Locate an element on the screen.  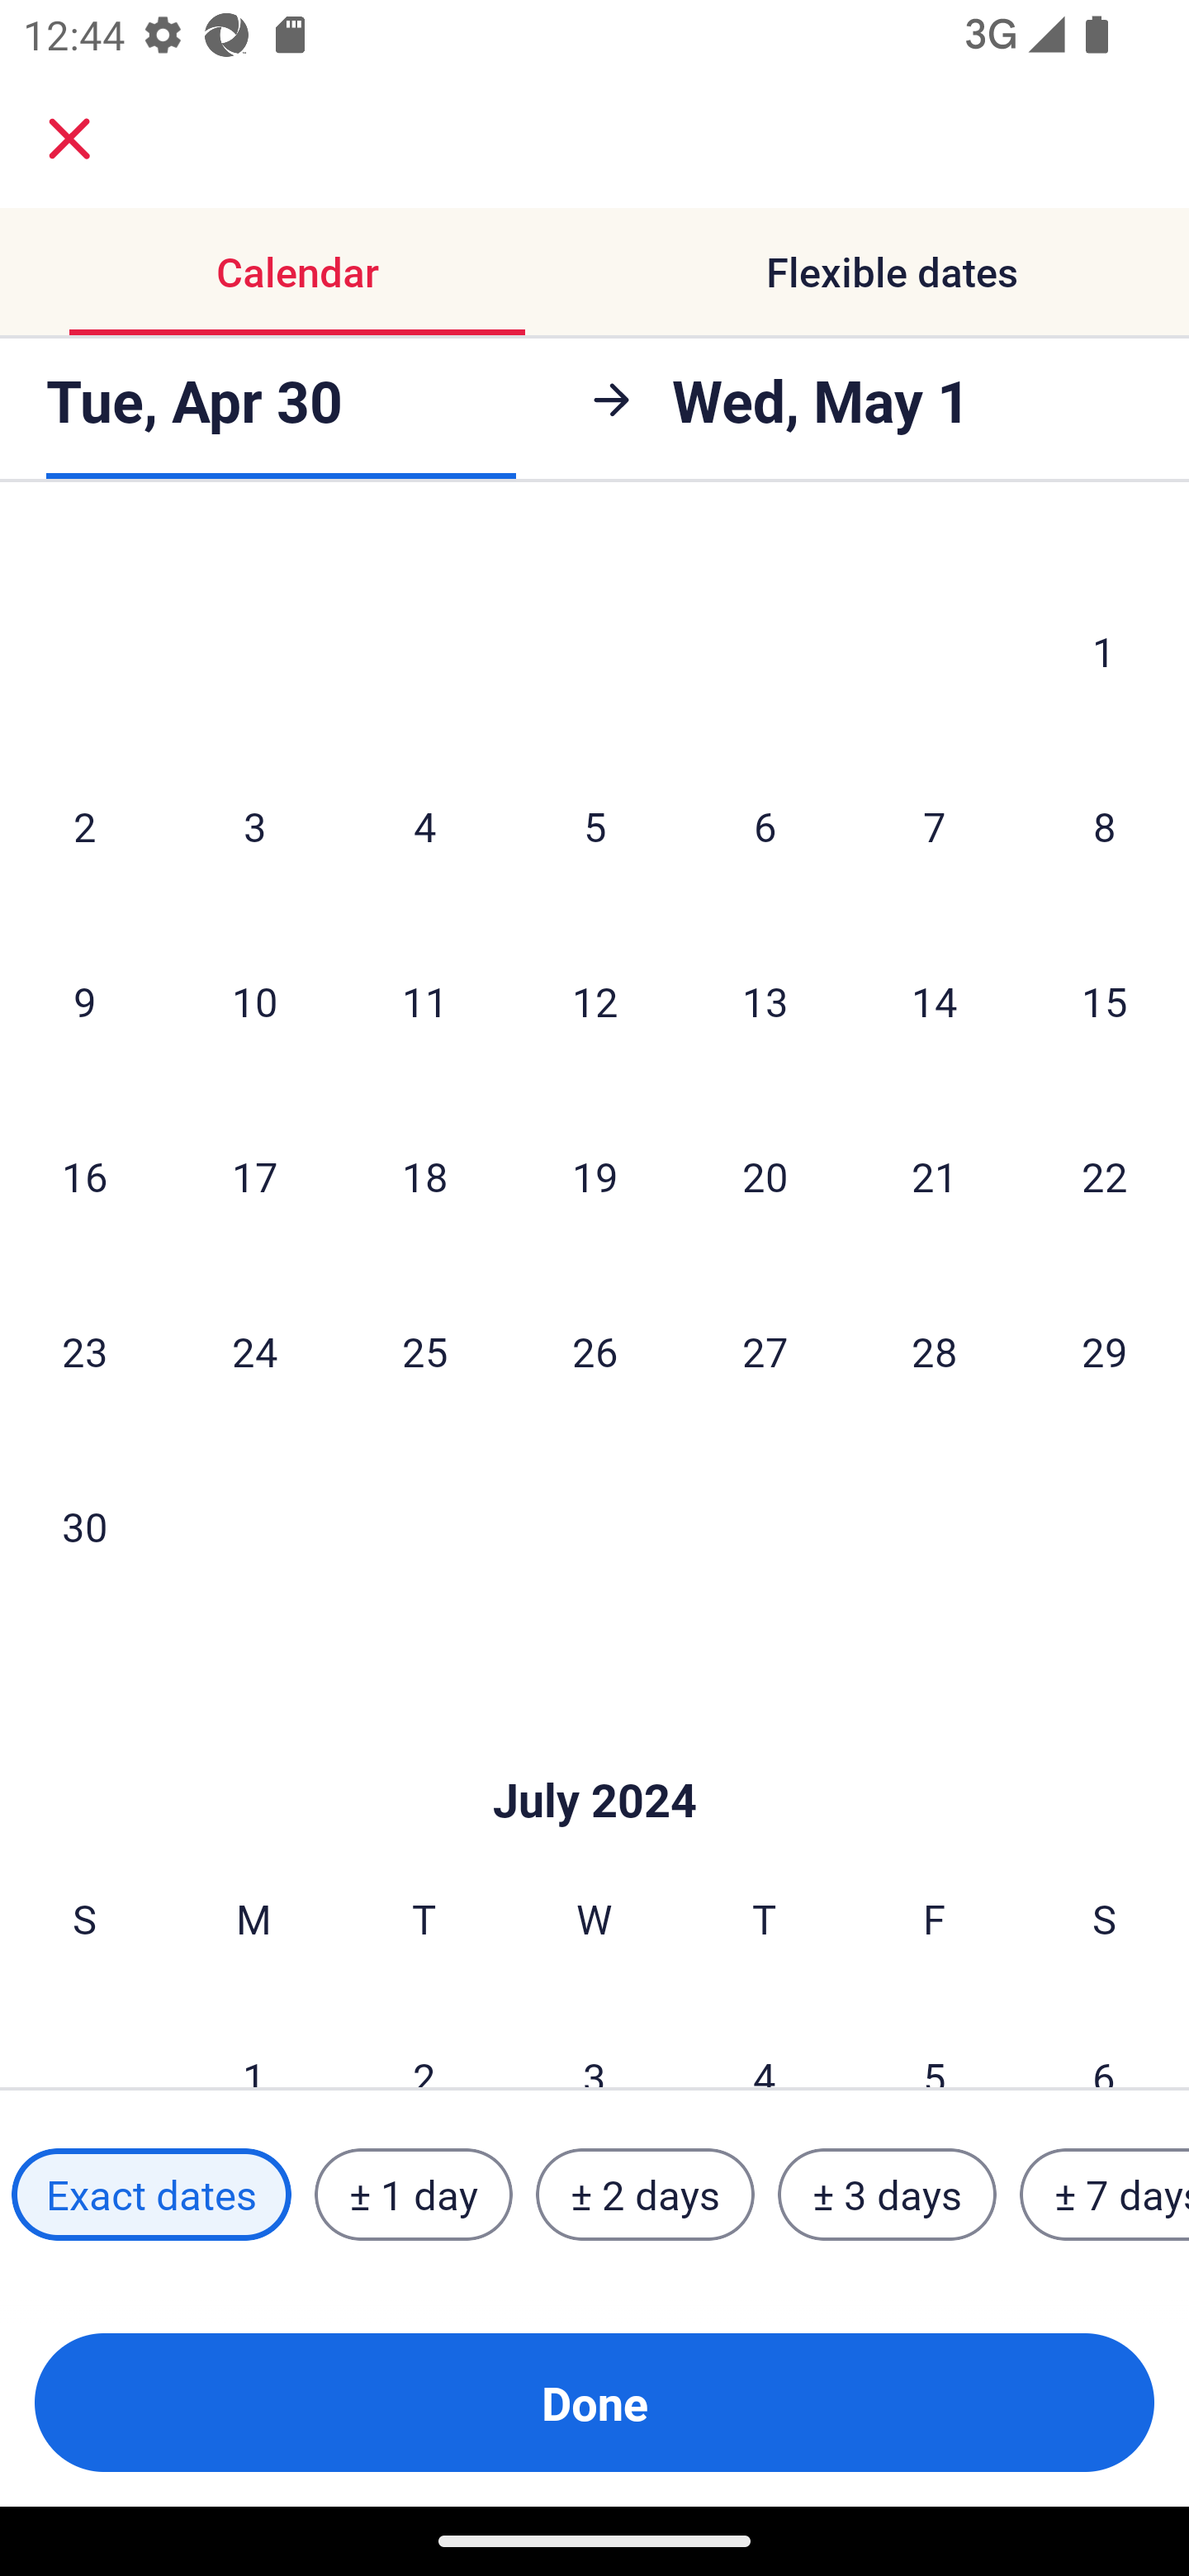
12 Wednesday, June 12, 2024 is located at coordinates (594, 1001).